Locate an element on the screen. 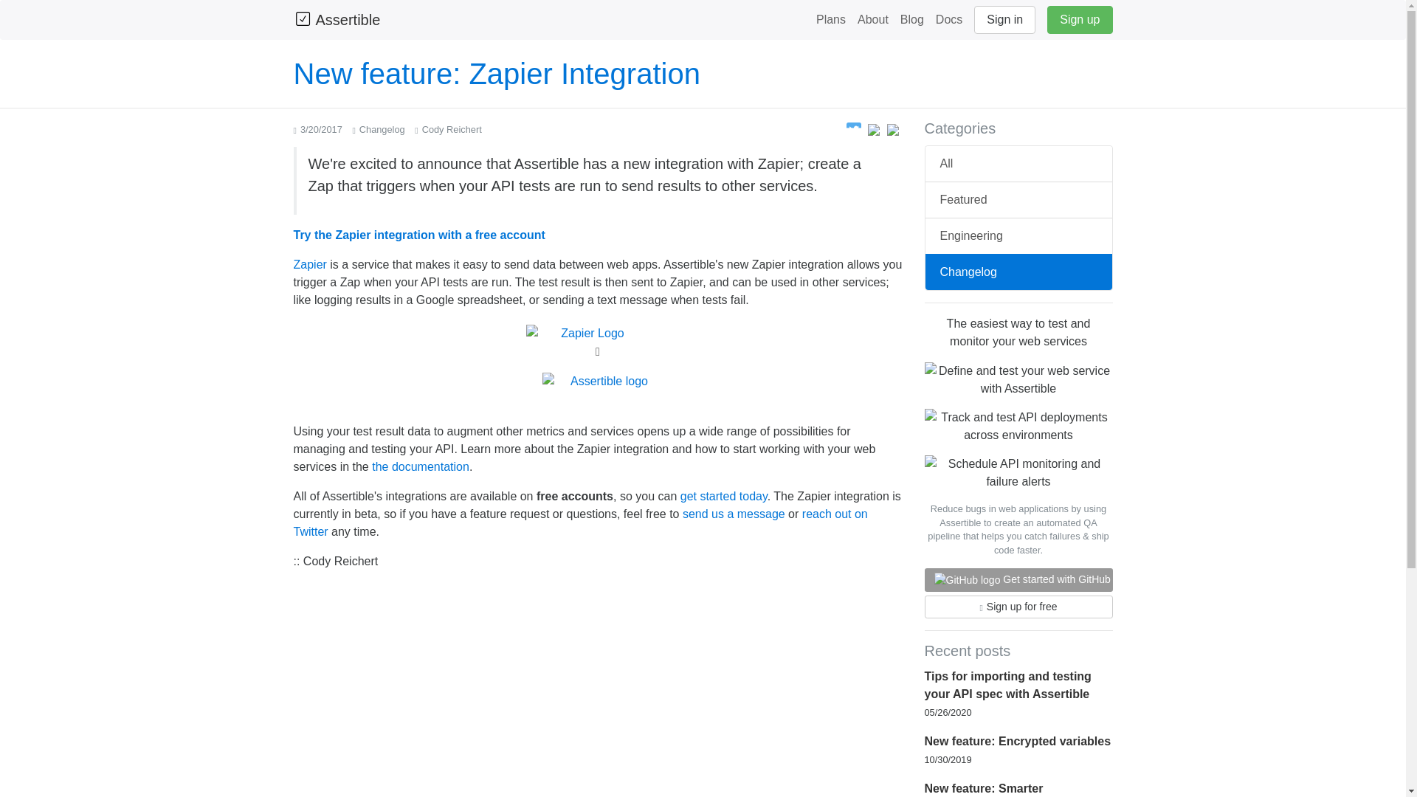  Changelog is located at coordinates (1018, 272).